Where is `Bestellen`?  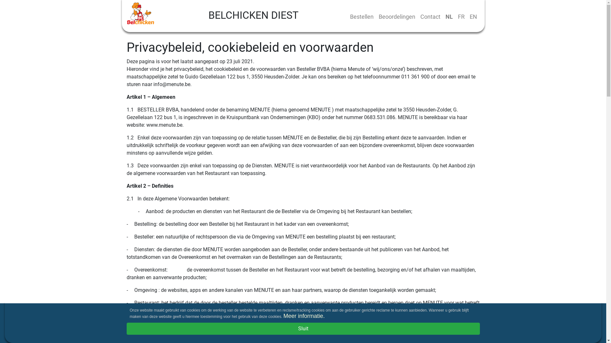 Bestellen is located at coordinates (362, 17).